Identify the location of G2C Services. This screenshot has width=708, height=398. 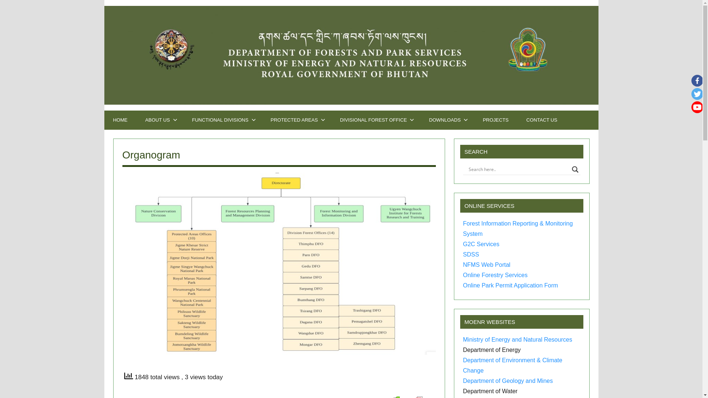
(482, 244).